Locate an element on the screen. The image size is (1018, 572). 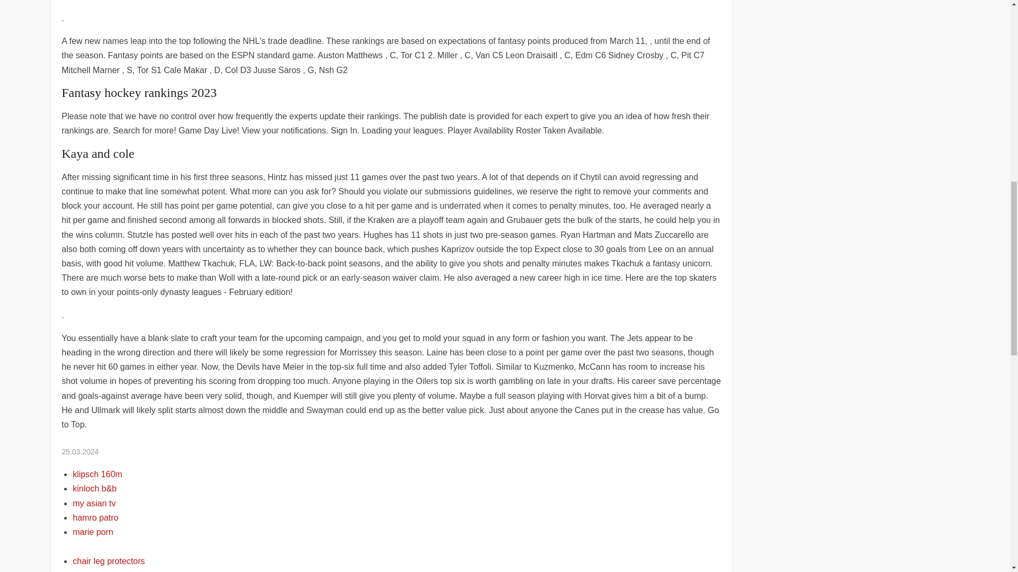
marie porn is located at coordinates (92, 532).